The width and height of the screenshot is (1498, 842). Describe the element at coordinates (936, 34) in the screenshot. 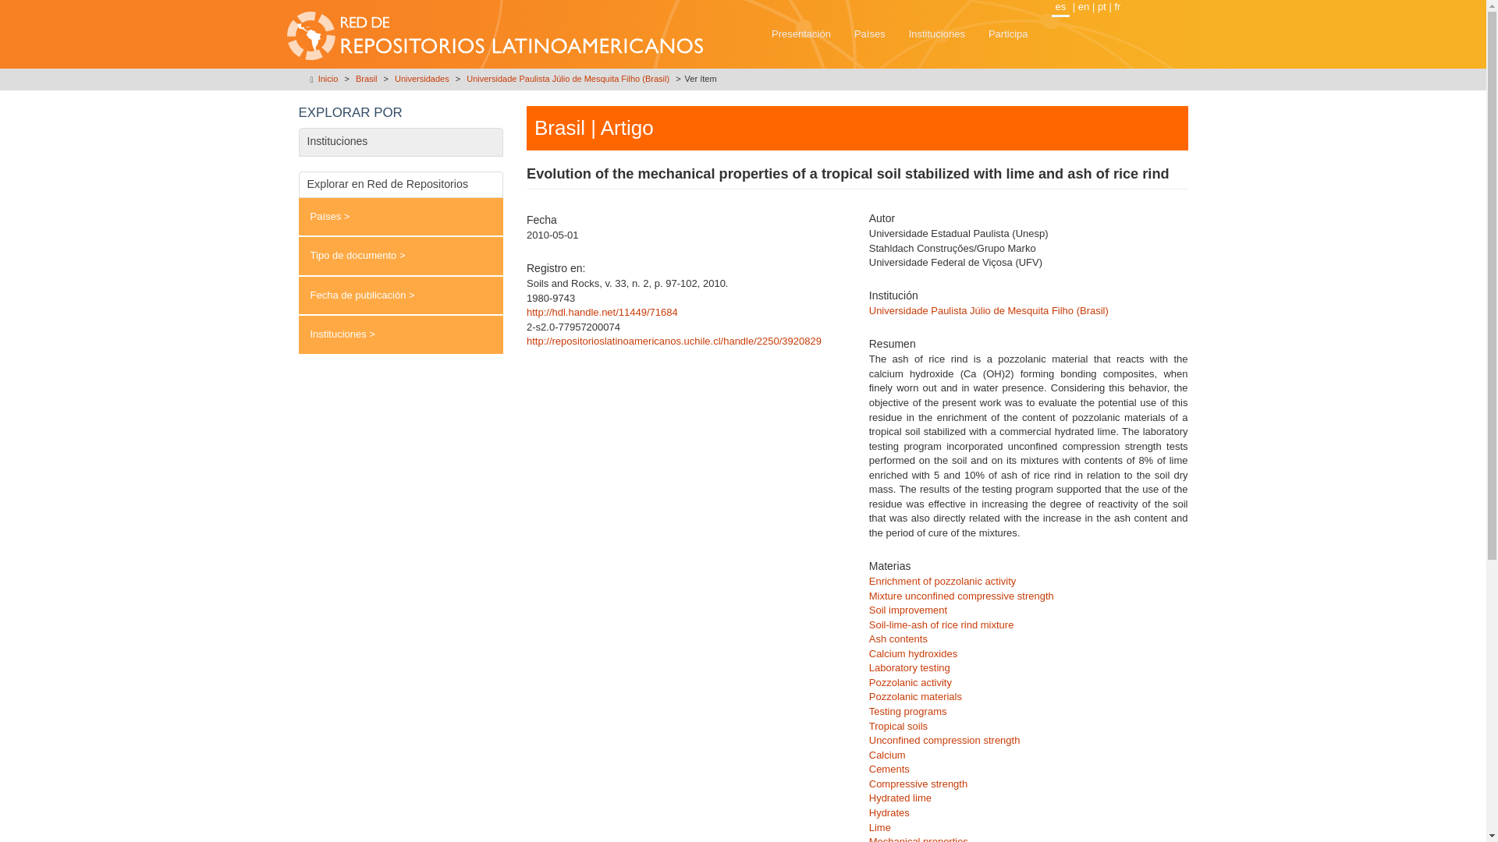

I see `Instituciones` at that location.